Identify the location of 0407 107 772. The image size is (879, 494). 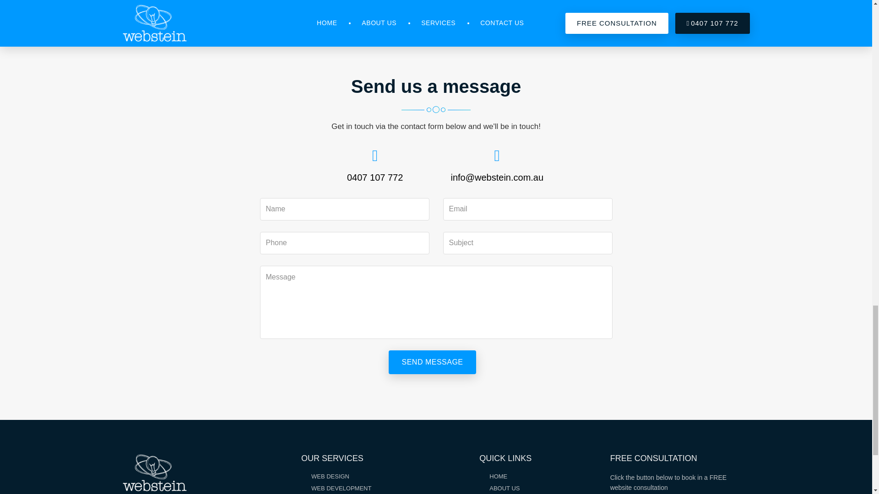
(374, 175).